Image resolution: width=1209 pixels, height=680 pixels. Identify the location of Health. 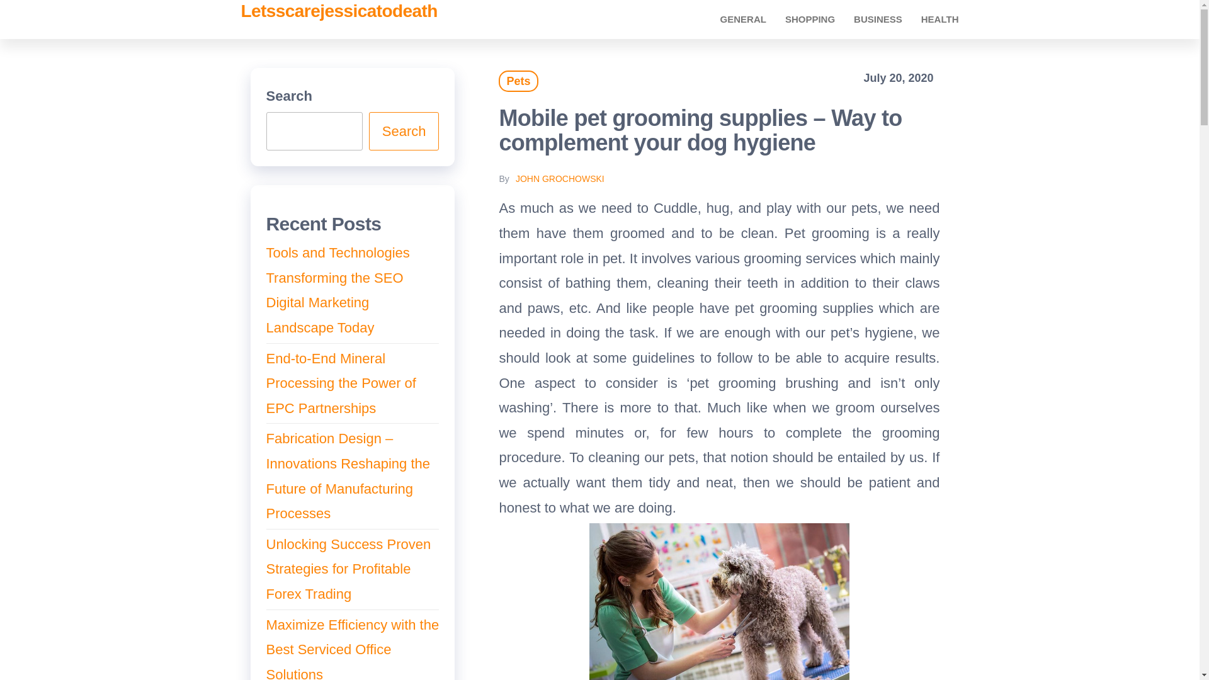
(939, 19).